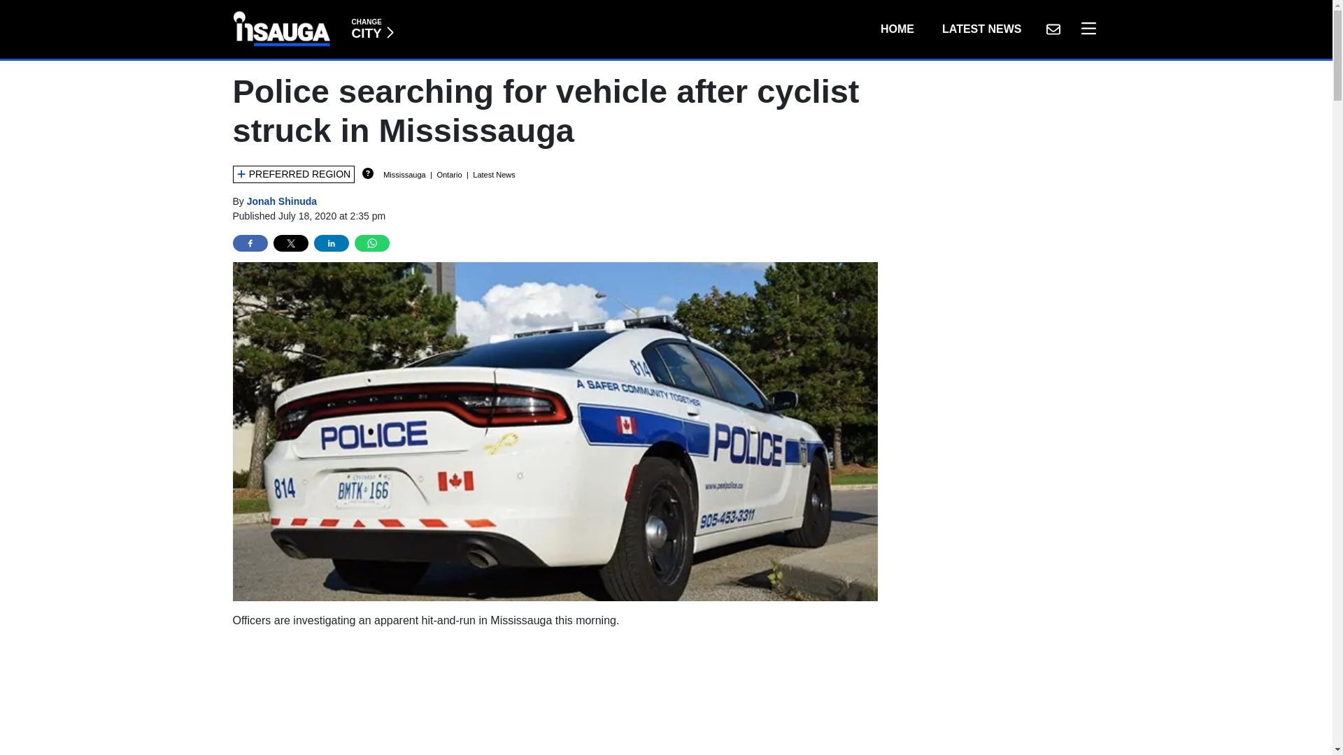  Describe the element at coordinates (981, 29) in the screenshot. I see `LATEST NEWS` at that location.